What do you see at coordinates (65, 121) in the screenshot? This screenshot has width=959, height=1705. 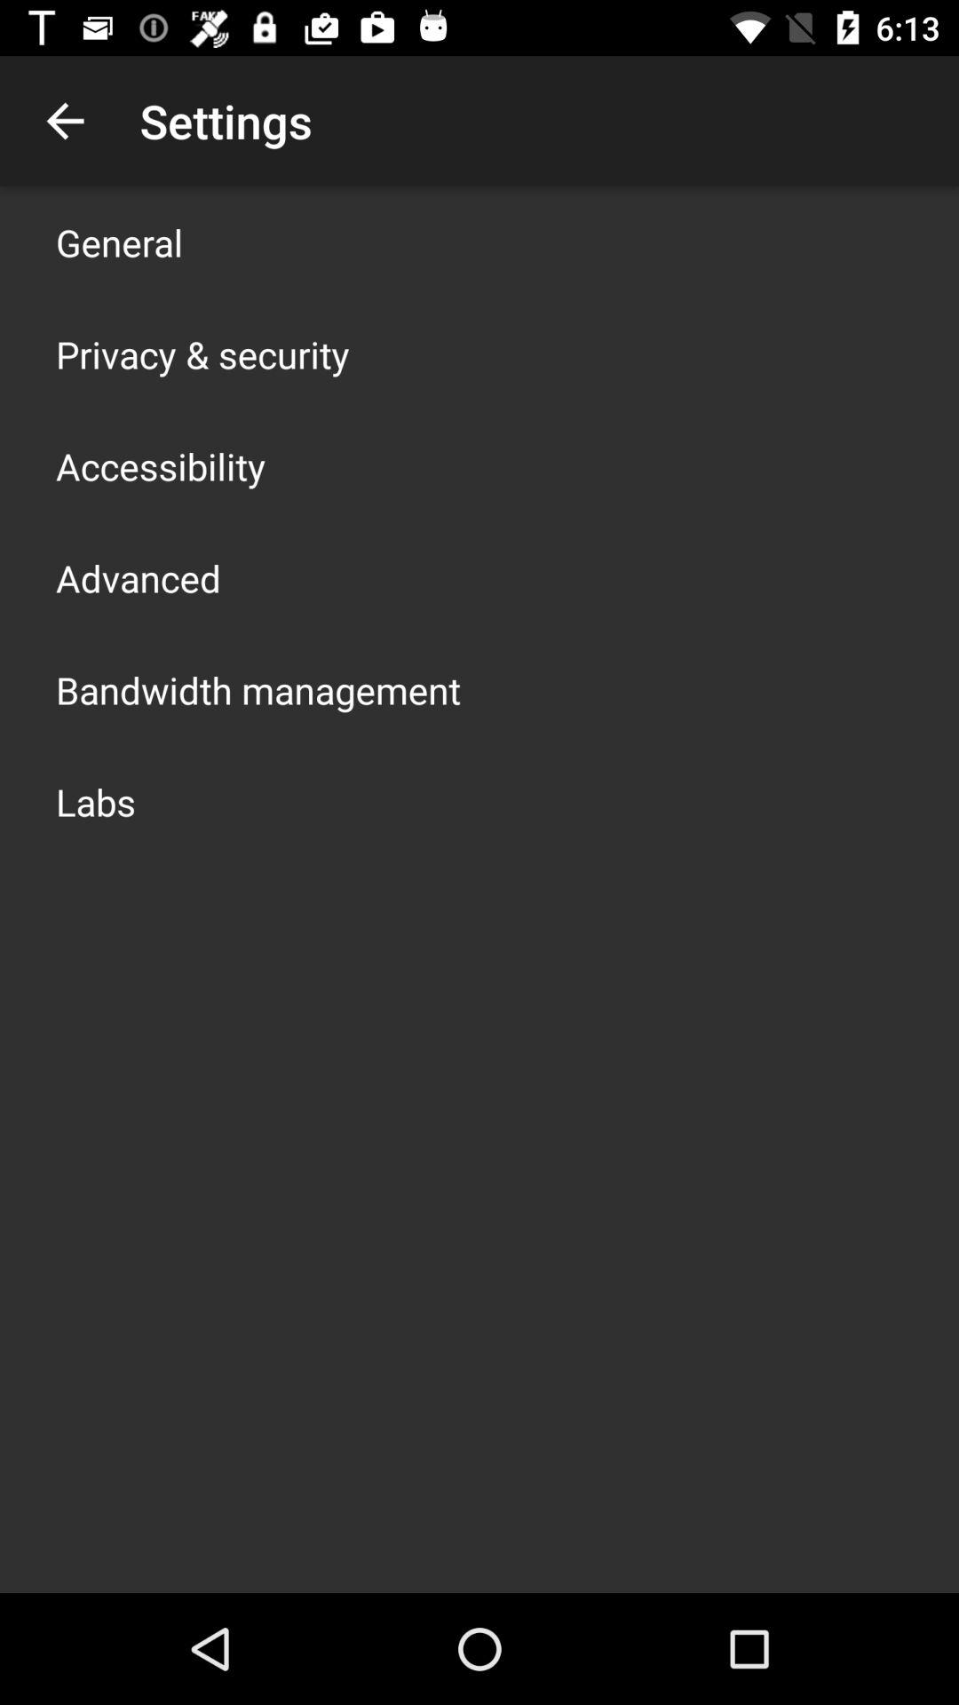 I see `turn off the app above general` at bounding box center [65, 121].